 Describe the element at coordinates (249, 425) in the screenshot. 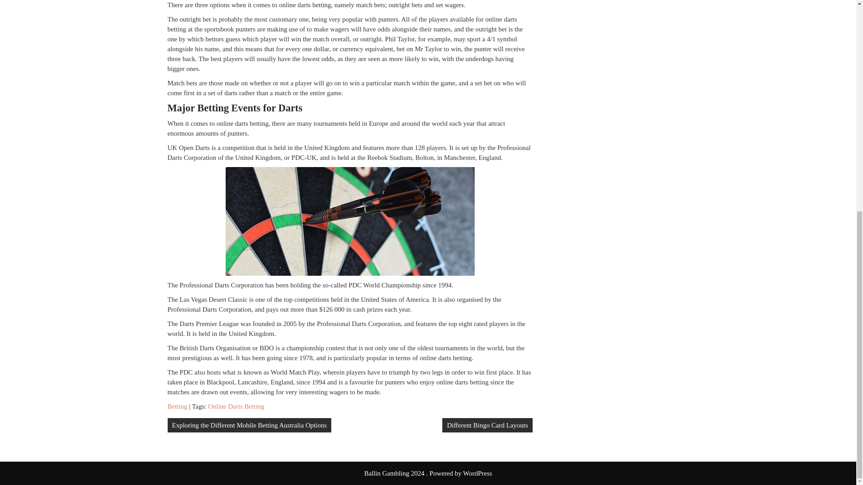

I see `Exploring the Different Mobile Betting Australia Options` at that location.